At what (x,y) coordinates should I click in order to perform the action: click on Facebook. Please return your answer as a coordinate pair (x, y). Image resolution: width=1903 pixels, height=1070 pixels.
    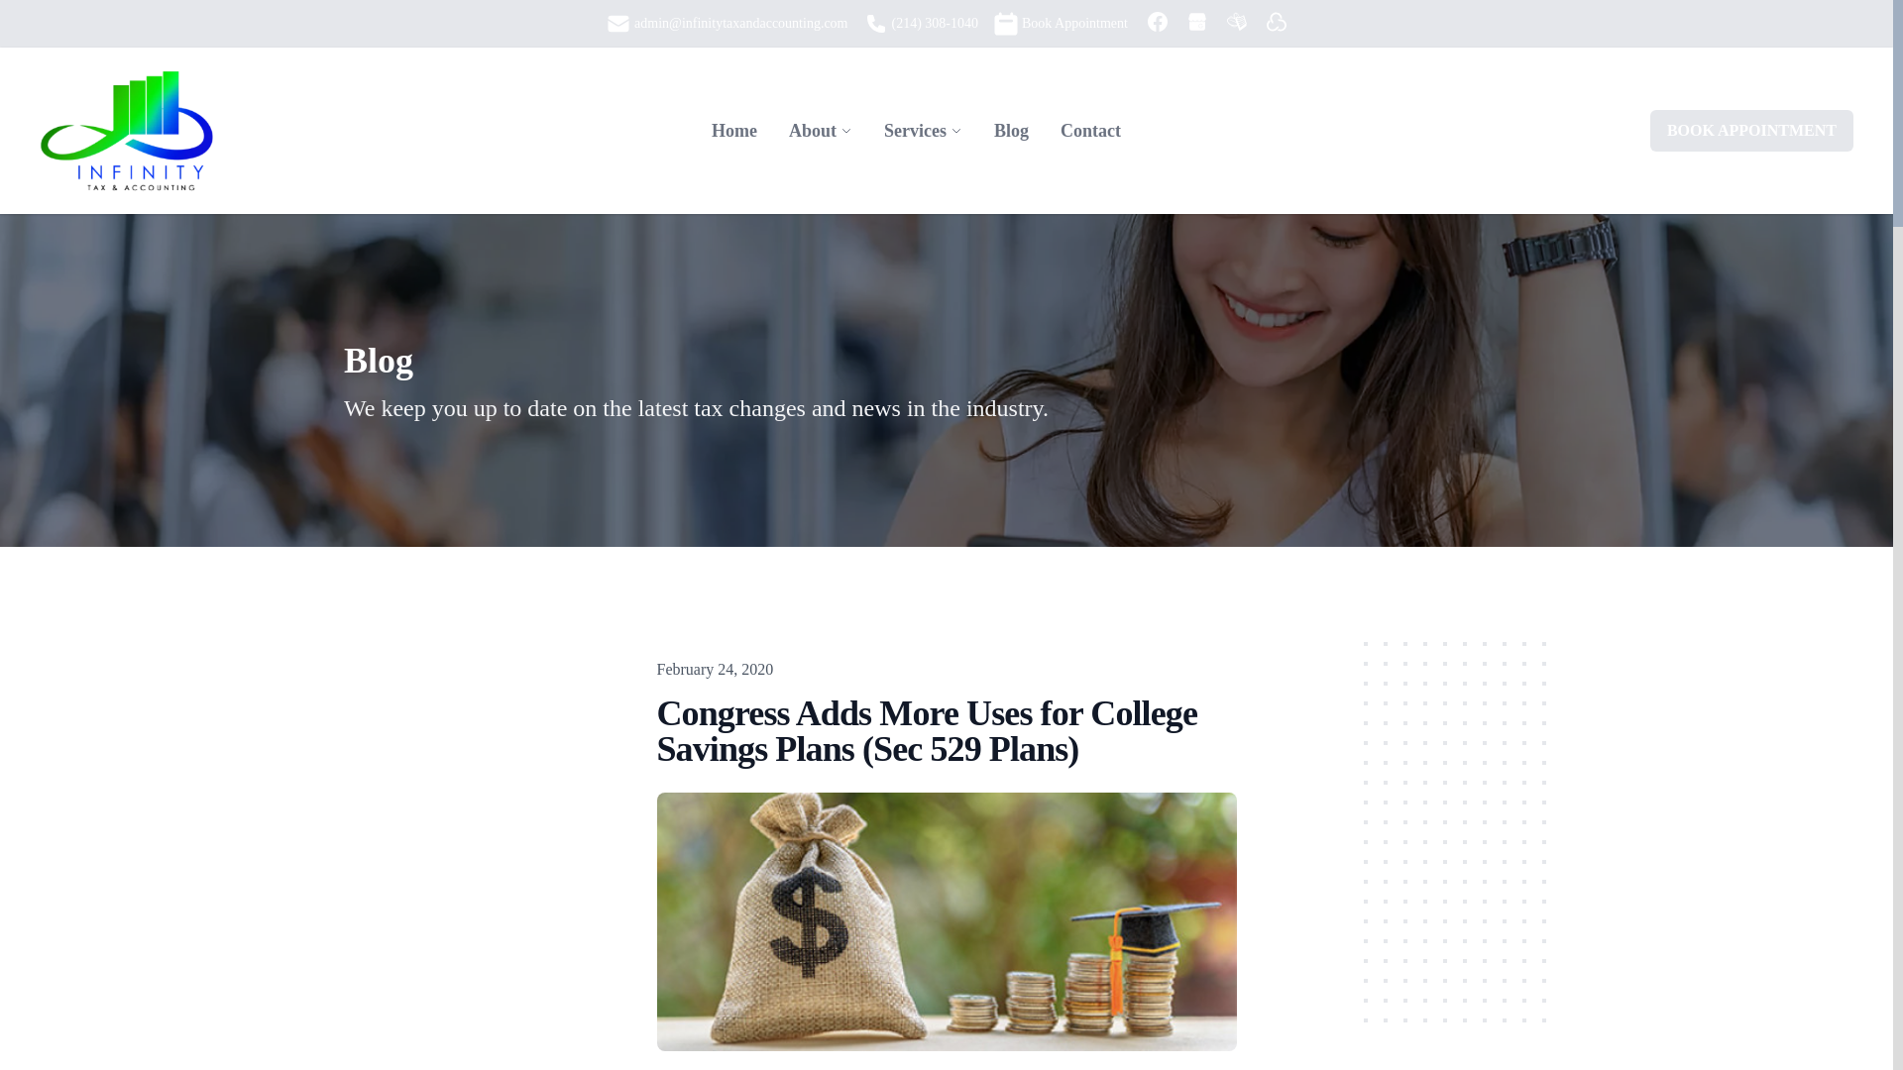
    Looking at the image, I should click on (1158, 22).